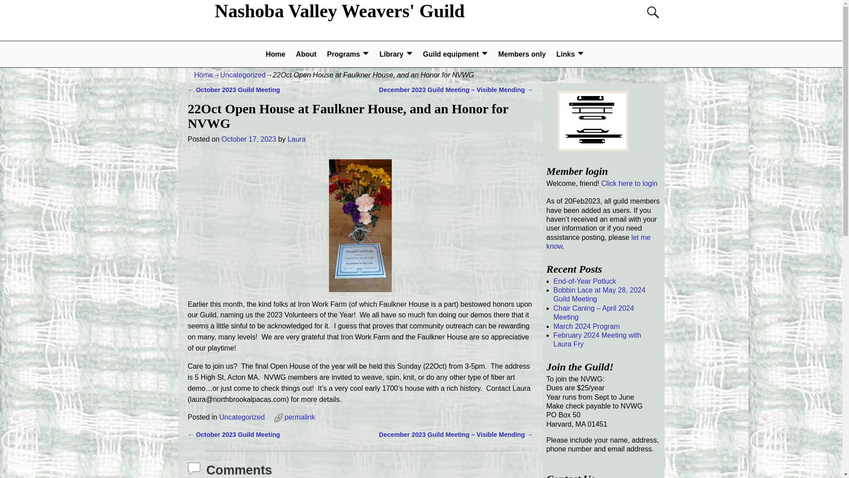  What do you see at coordinates (396, 54) in the screenshot?
I see `Library` at bounding box center [396, 54].